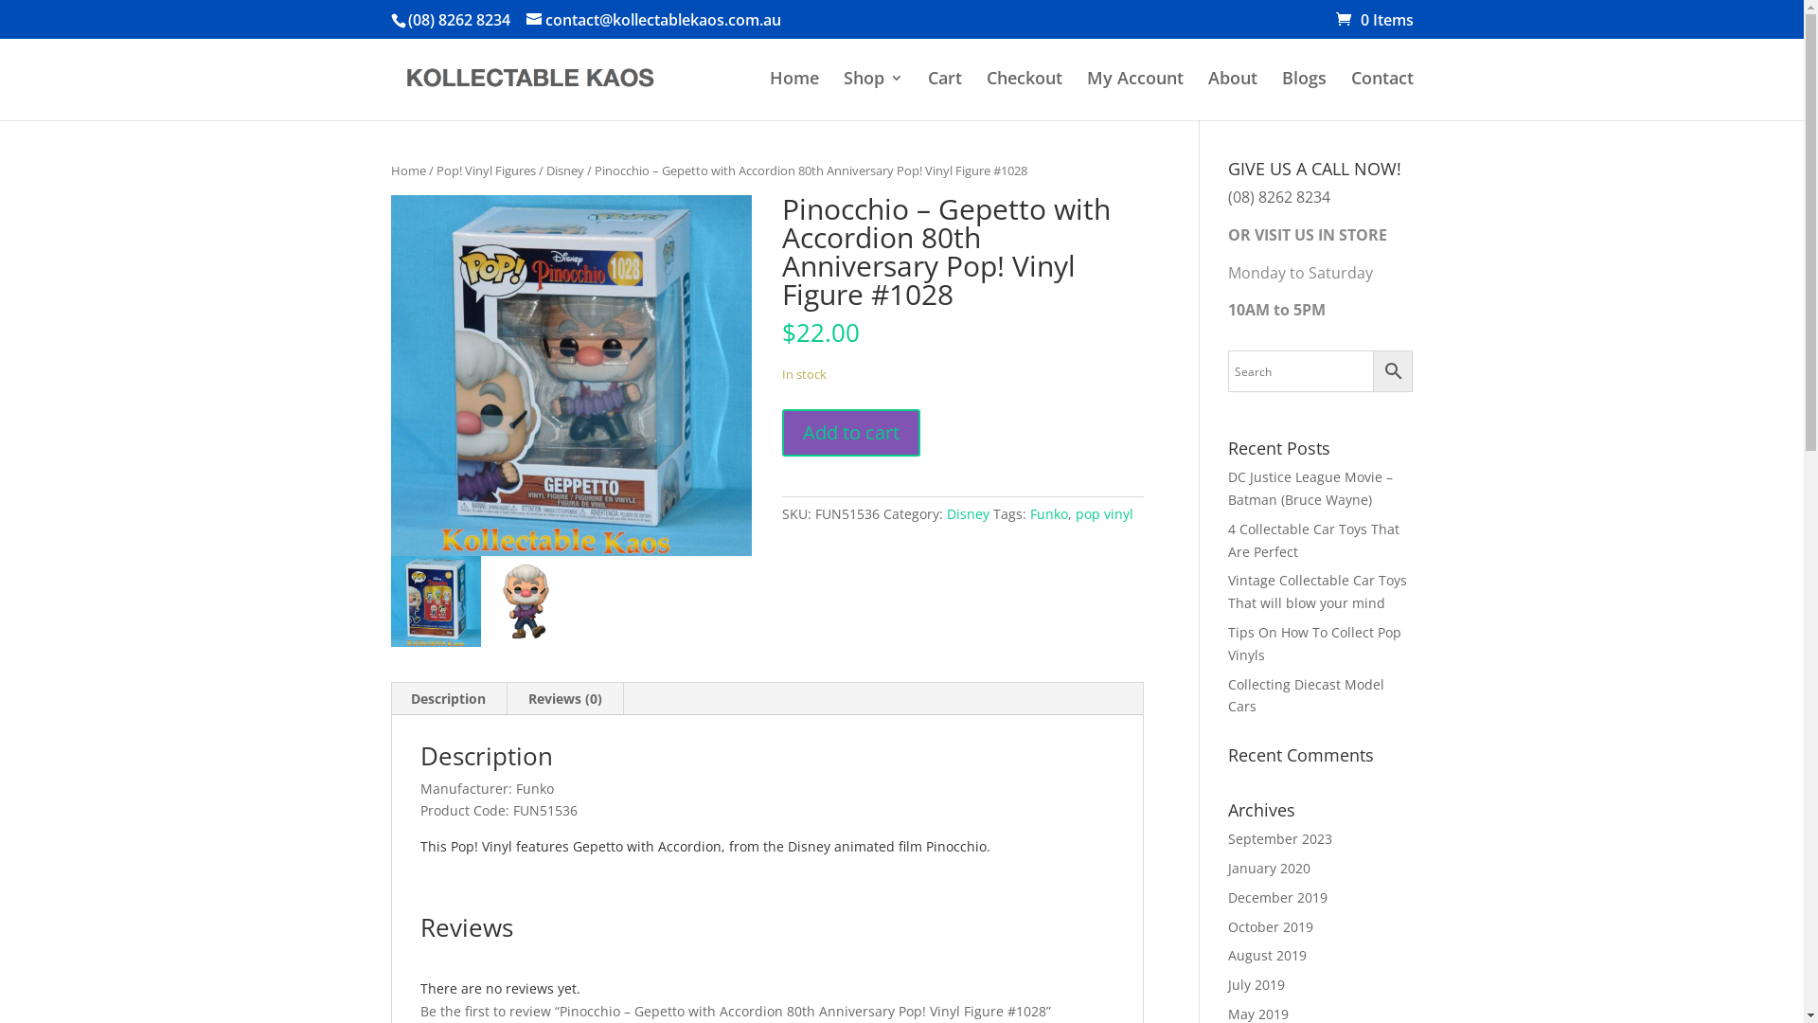 This screenshot has width=1818, height=1023. What do you see at coordinates (526, 601) in the screenshot?
I see `FUN51536-Pinocchio-Gepetto-Accordion-Pop-3` at bounding box center [526, 601].